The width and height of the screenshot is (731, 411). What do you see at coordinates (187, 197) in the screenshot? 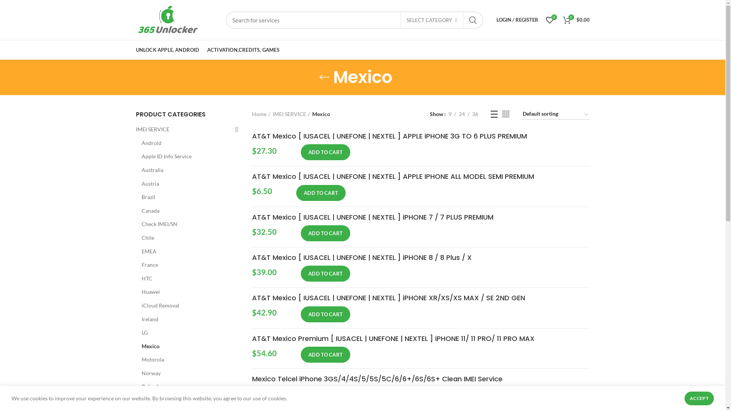
I see `Brazil` at bounding box center [187, 197].